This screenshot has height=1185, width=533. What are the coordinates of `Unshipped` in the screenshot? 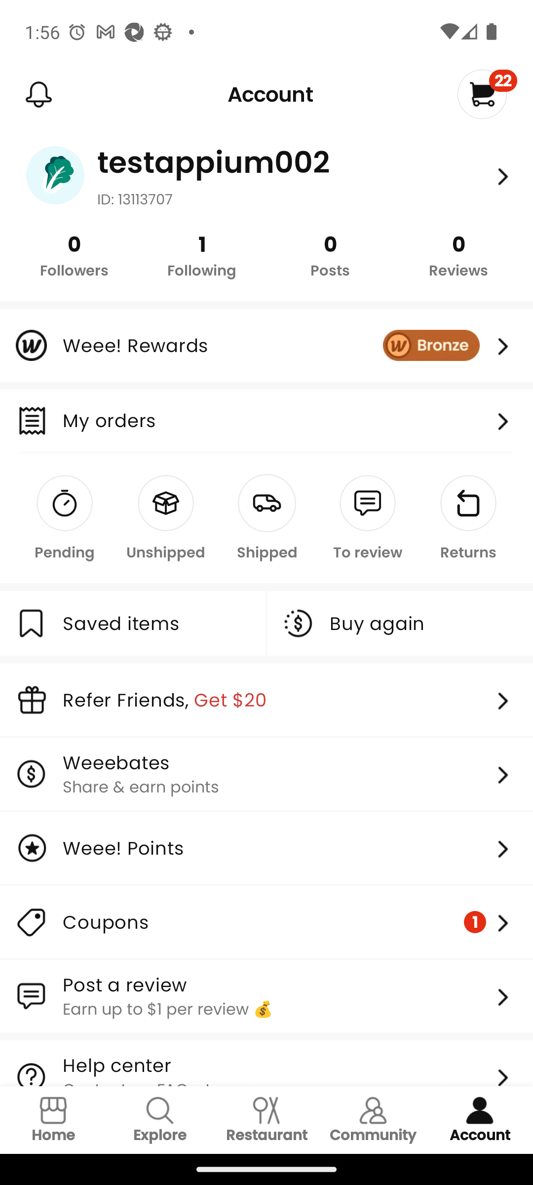 It's located at (166, 518).